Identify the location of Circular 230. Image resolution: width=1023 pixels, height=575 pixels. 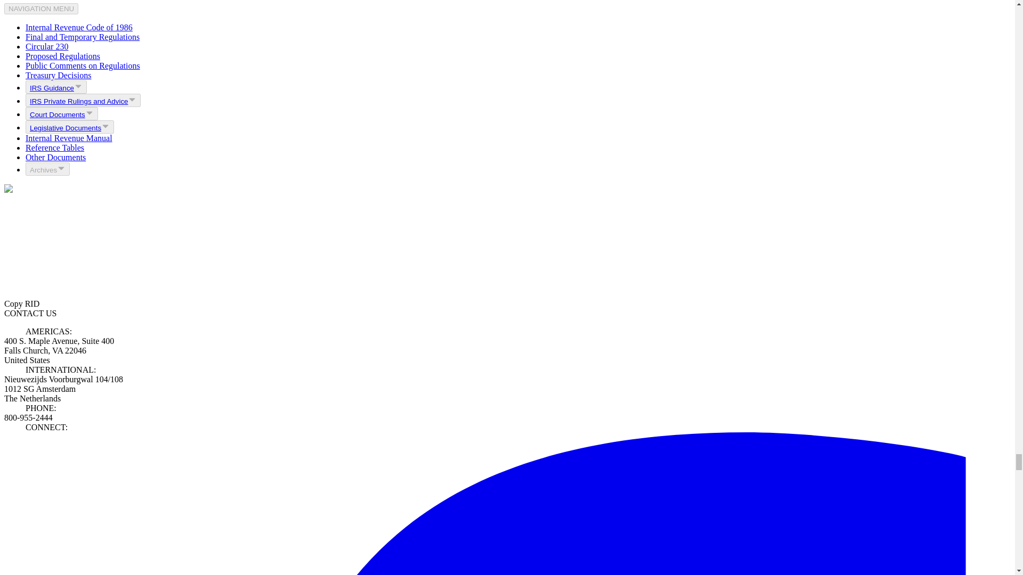
(47, 46).